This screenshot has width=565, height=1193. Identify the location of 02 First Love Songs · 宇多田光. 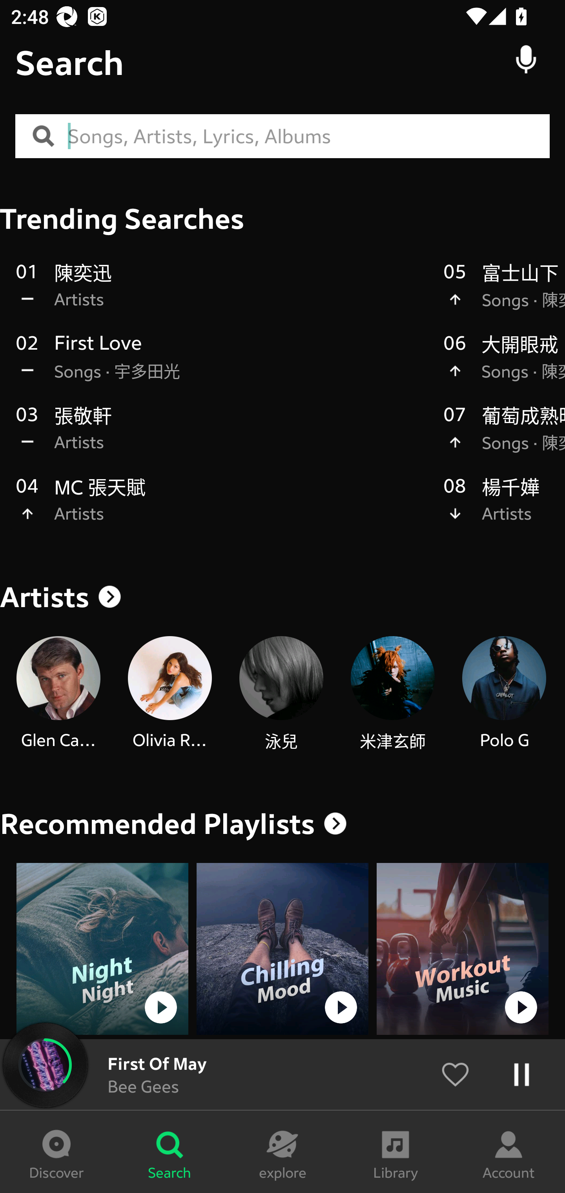
(222, 365).